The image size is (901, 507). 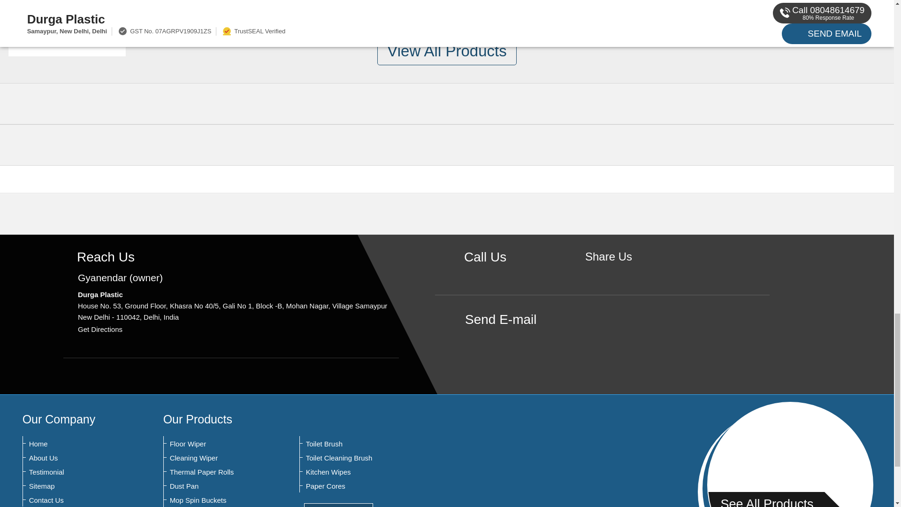 What do you see at coordinates (608, 273) in the screenshot?
I see `Facebook` at bounding box center [608, 273].